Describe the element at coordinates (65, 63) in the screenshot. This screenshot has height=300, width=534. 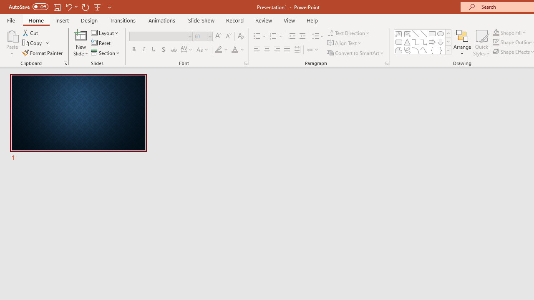
I see `Office Clipboard...` at that location.